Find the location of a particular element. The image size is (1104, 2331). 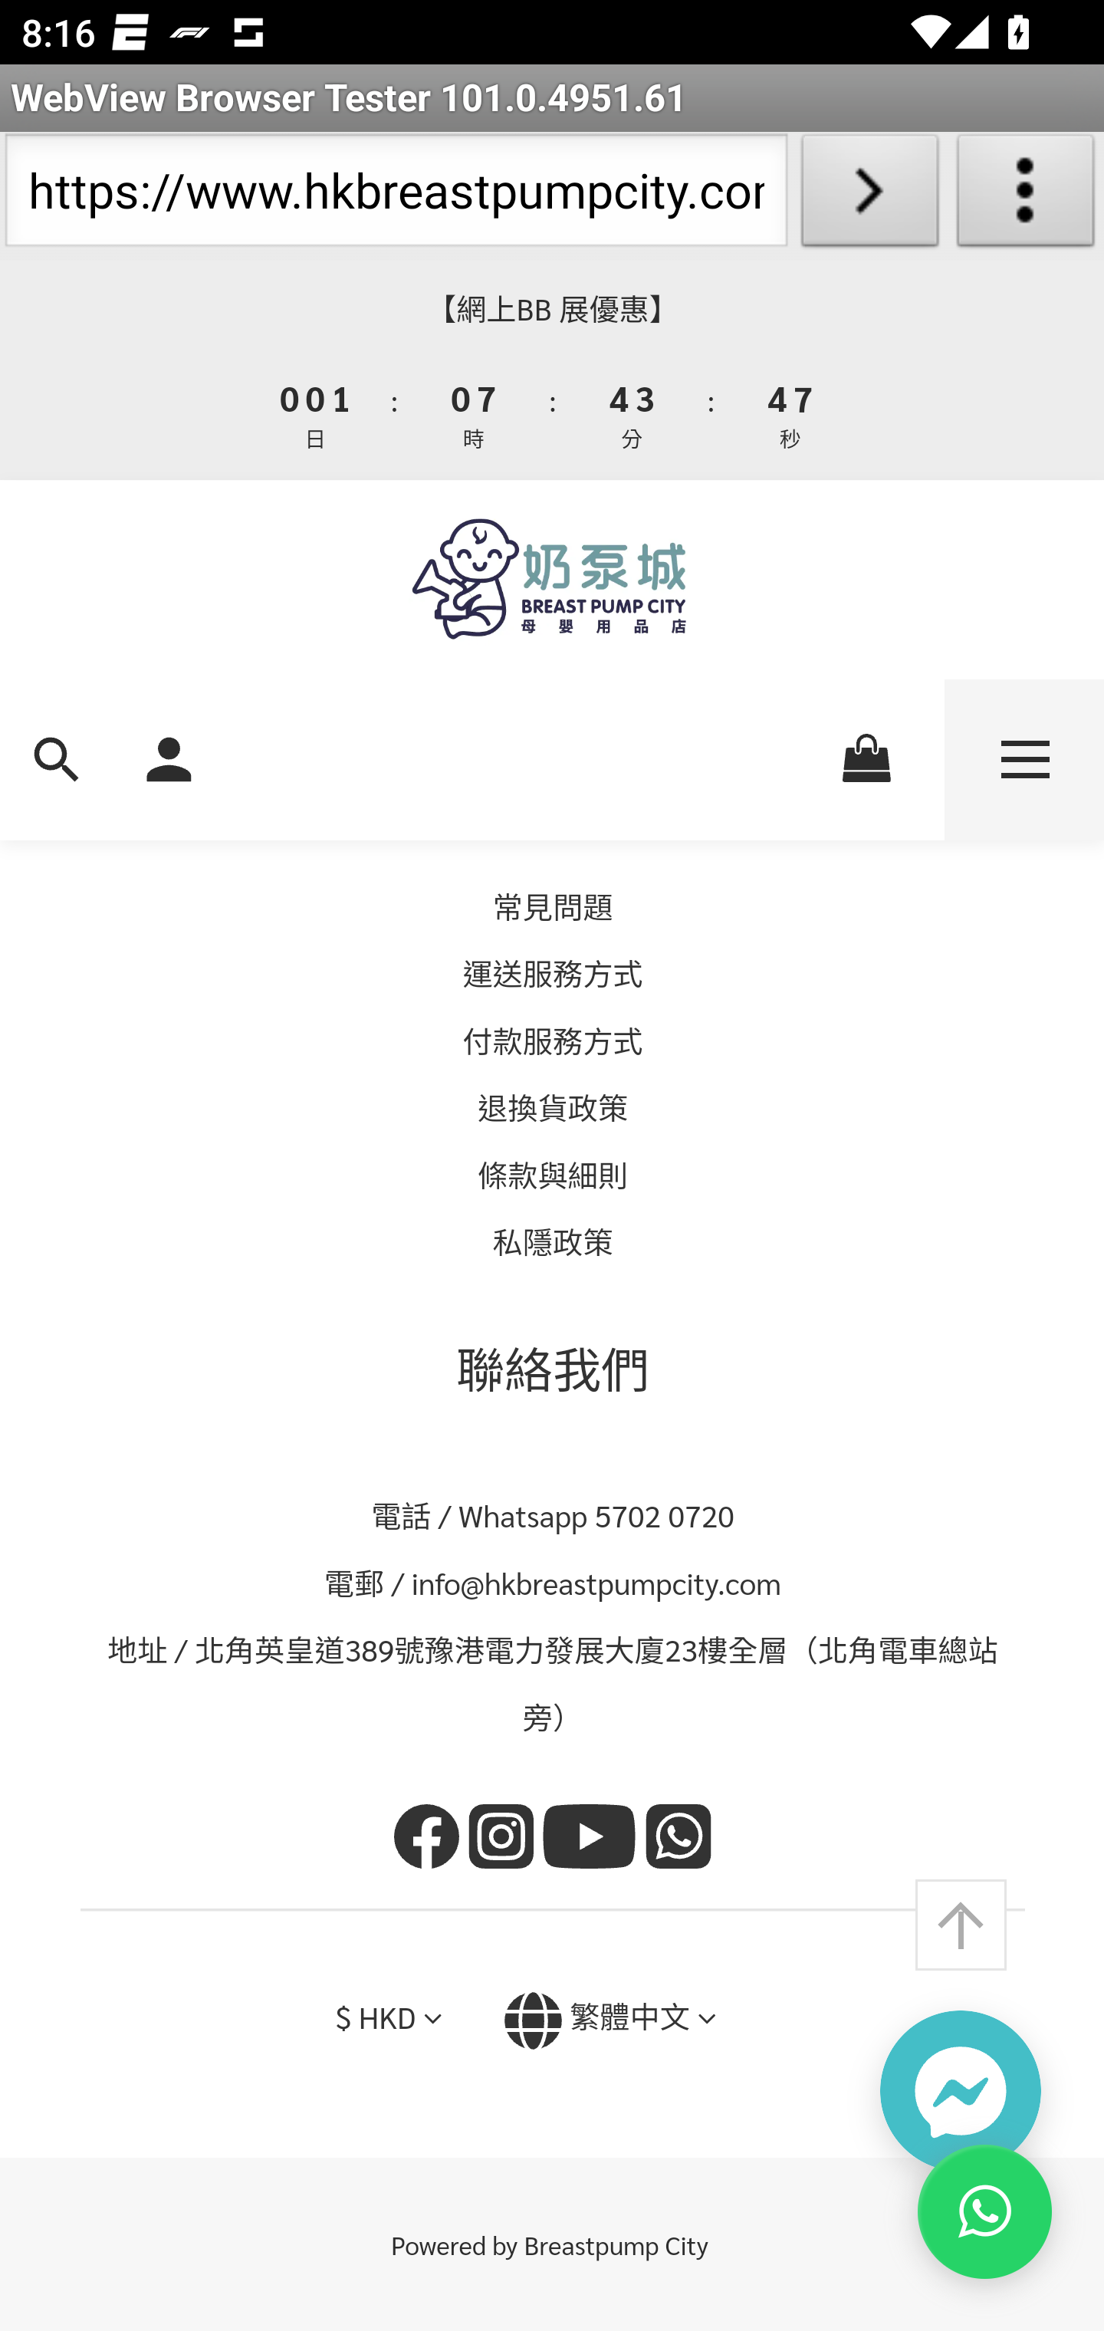

地址 / 北角英皇道389號豫港電力發展大廈23樓全層（北角電車總站旁） is located at coordinates (554, 1685).